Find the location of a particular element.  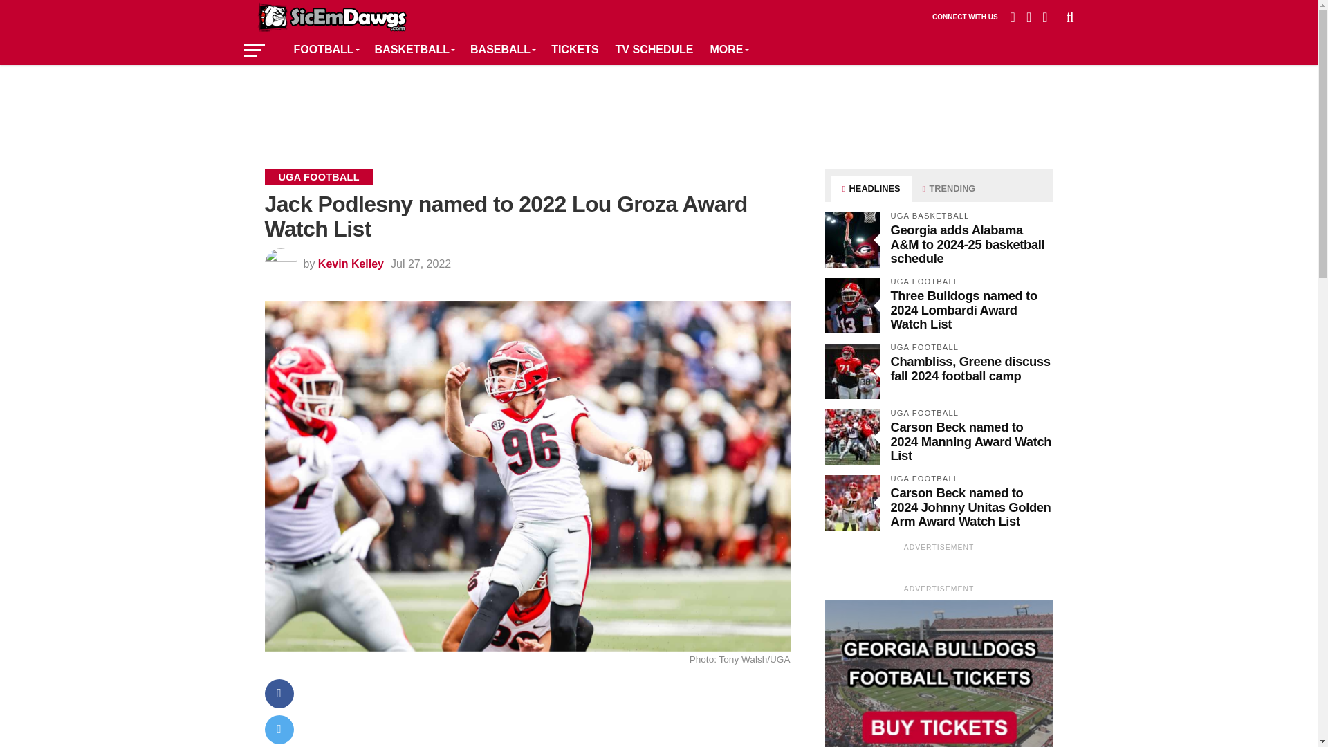

Advertisement is located at coordinates (552, 720).